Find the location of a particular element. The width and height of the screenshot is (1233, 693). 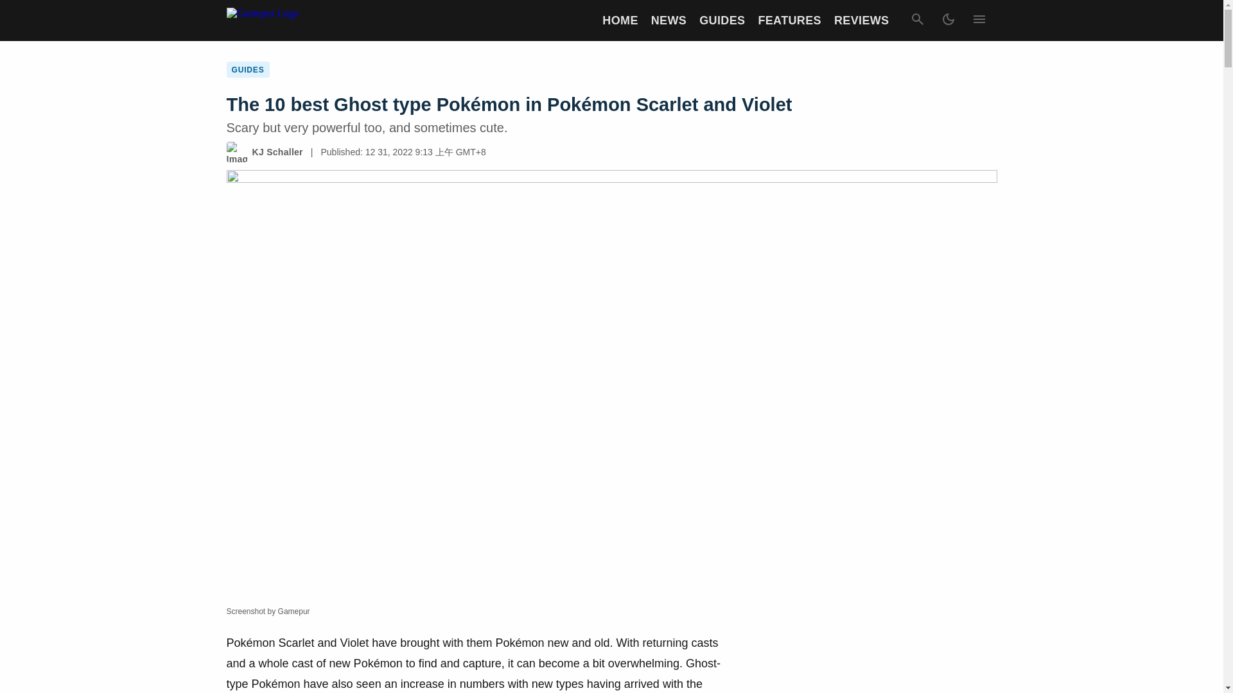

REVIEWS is located at coordinates (862, 21).